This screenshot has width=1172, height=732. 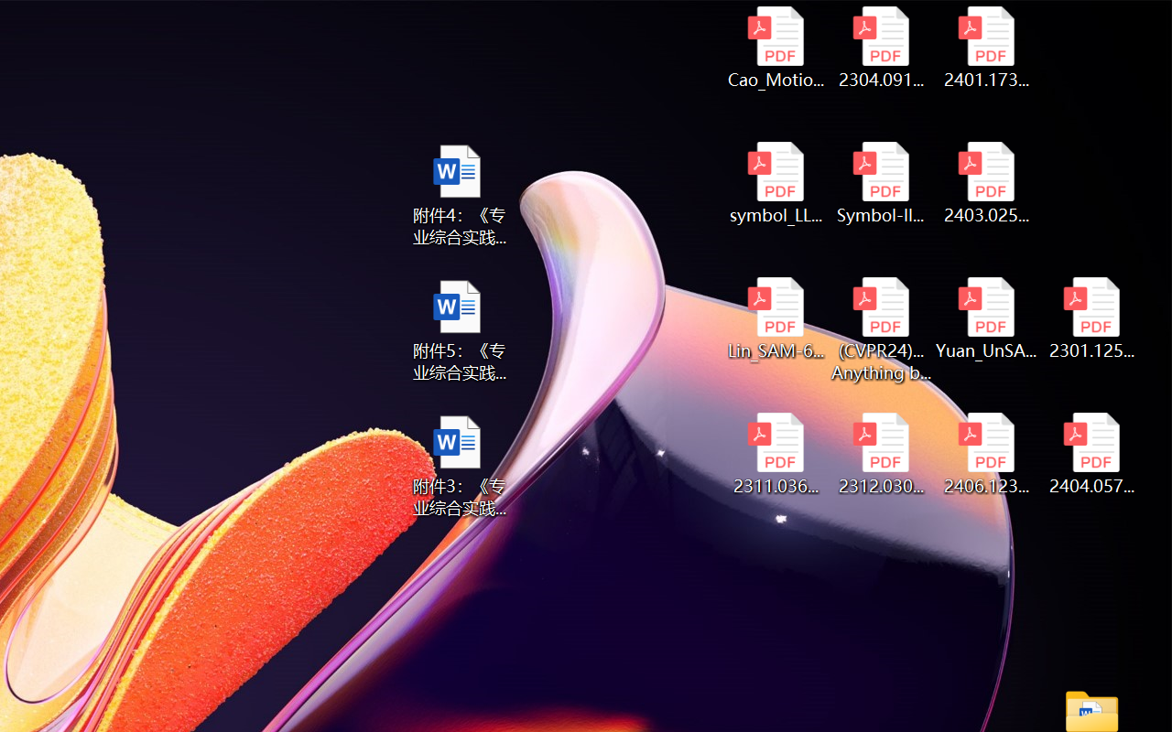 I want to click on Symbol-llm-v2.pdf, so click(x=881, y=183).